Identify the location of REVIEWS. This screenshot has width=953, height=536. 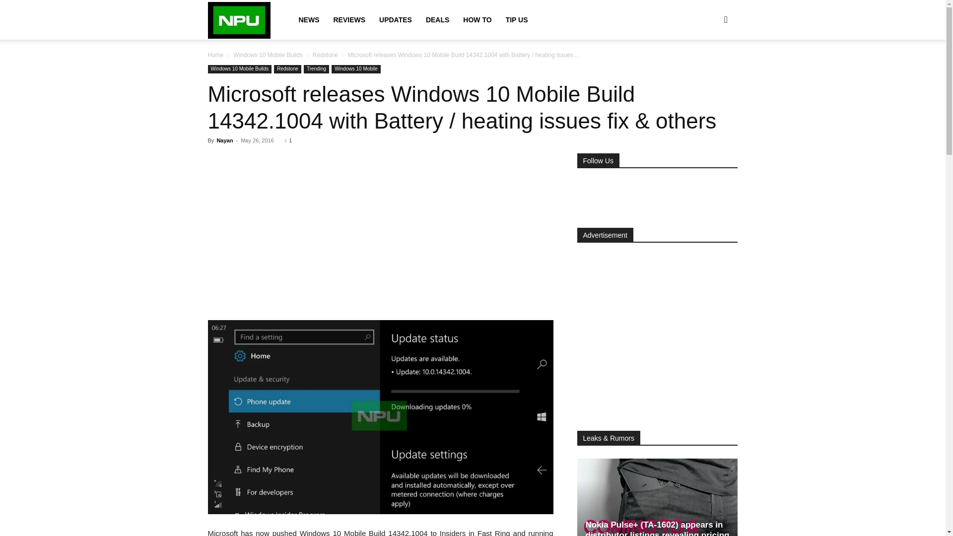
(349, 20).